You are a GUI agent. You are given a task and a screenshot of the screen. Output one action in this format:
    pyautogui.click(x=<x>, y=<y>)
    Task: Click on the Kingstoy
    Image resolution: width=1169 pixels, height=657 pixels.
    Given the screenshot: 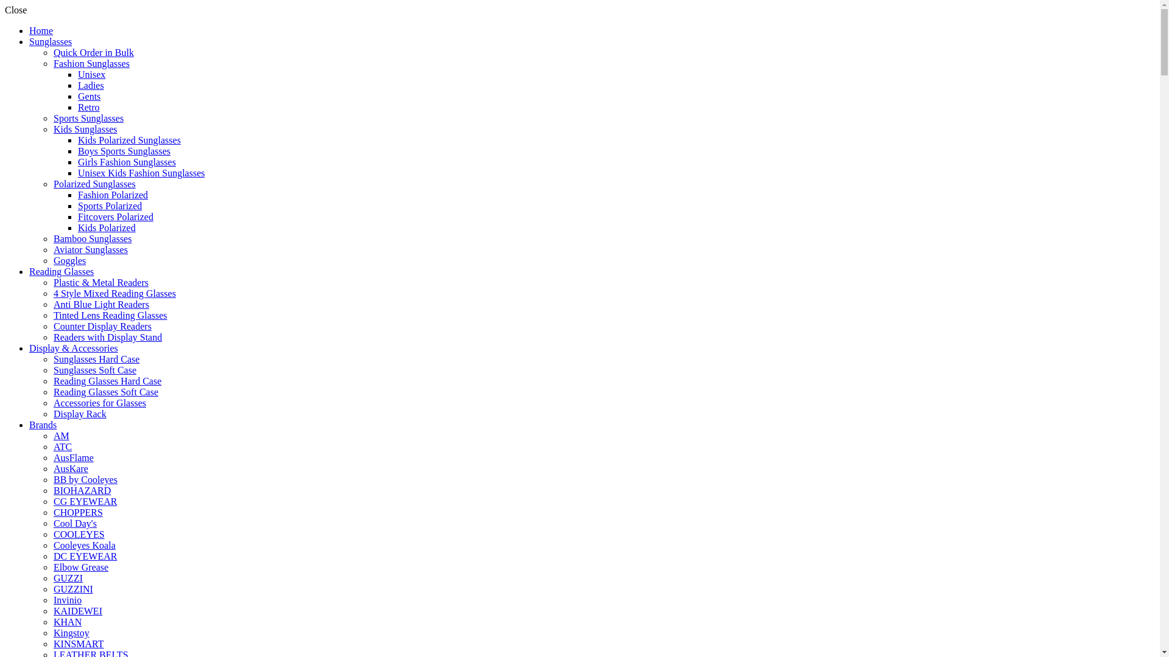 What is the action you would take?
    pyautogui.click(x=72, y=633)
    